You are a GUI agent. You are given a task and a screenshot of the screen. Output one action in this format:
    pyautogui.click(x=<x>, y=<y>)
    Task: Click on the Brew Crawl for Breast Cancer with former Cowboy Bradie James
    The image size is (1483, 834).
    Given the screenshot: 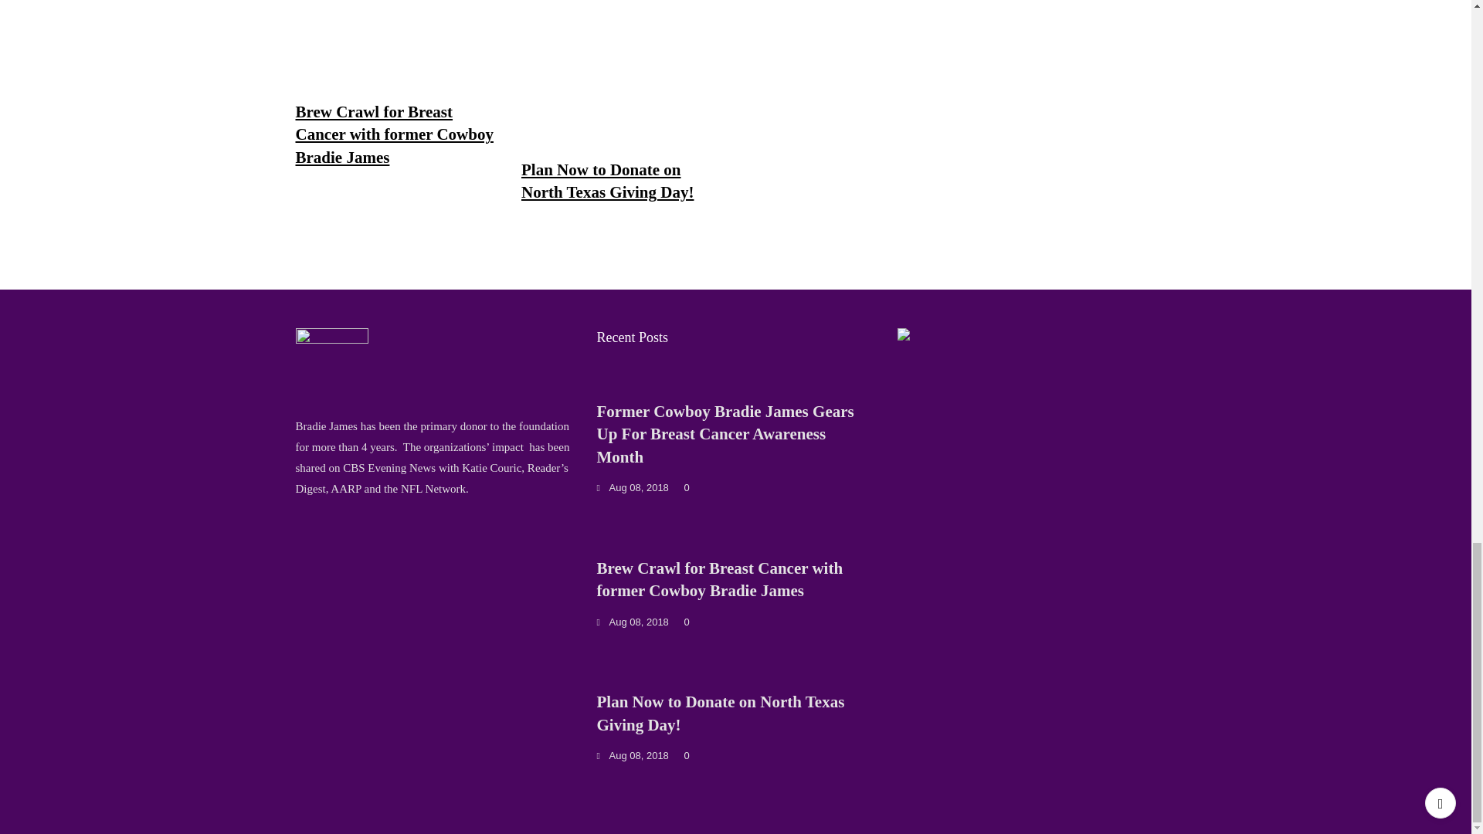 What is the action you would take?
    pyautogui.click(x=394, y=134)
    